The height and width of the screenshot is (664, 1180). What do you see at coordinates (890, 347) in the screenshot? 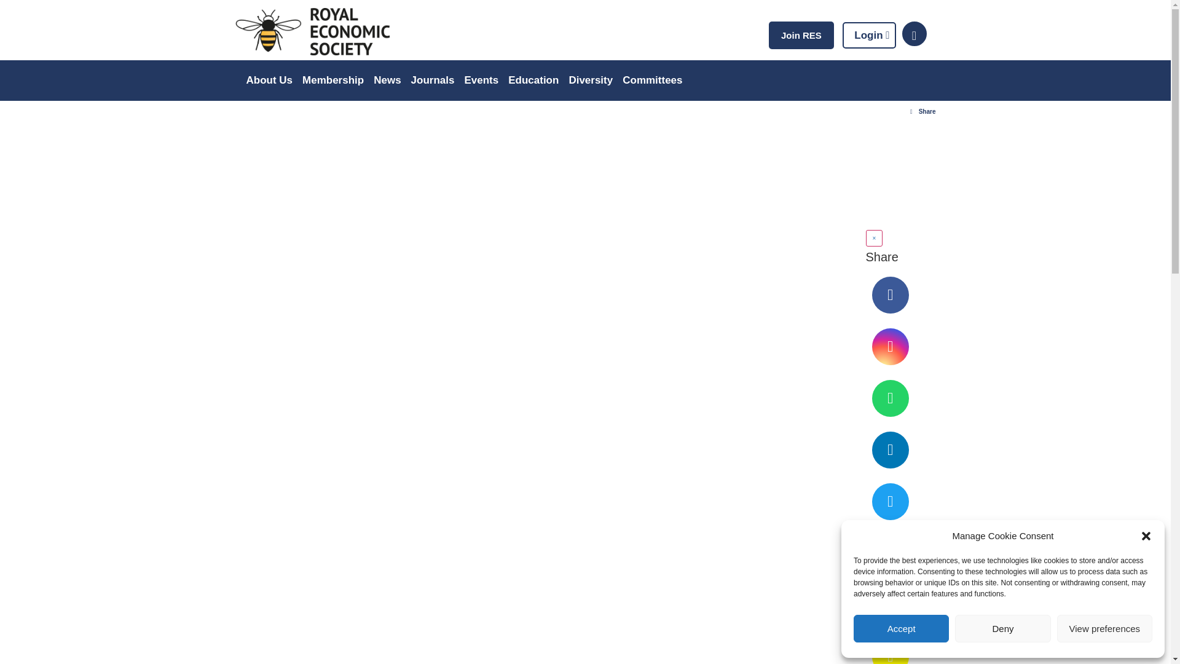
I see `Instagram` at bounding box center [890, 347].